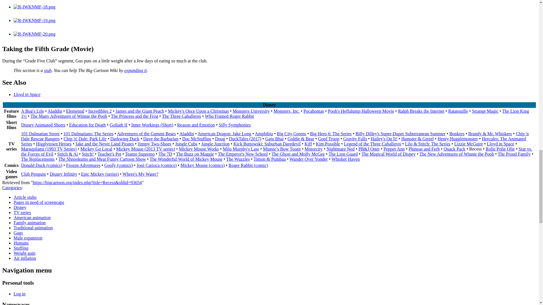 Image resolution: width=543 pixels, height=305 pixels. What do you see at coordinates (421, 111) in the screenshot?
I see `Ralph Breaks the Internet` at bounding box center [421, 111].